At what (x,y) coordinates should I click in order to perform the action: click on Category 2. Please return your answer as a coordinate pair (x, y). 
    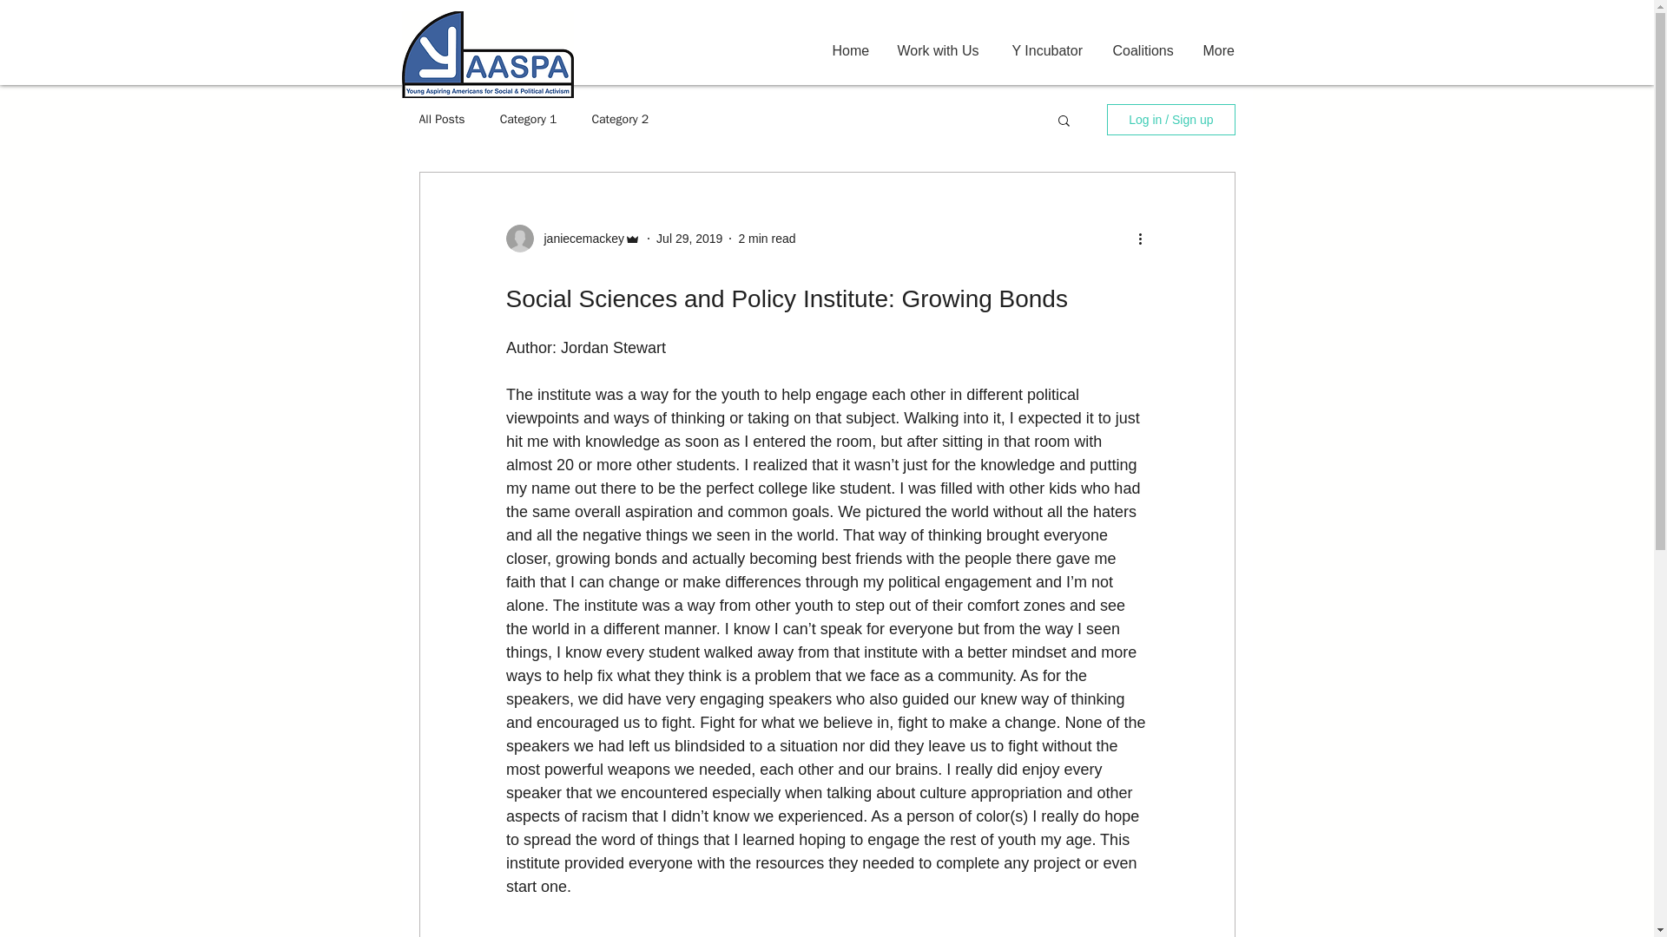
    Looking at the image, I should click on (620, 119).